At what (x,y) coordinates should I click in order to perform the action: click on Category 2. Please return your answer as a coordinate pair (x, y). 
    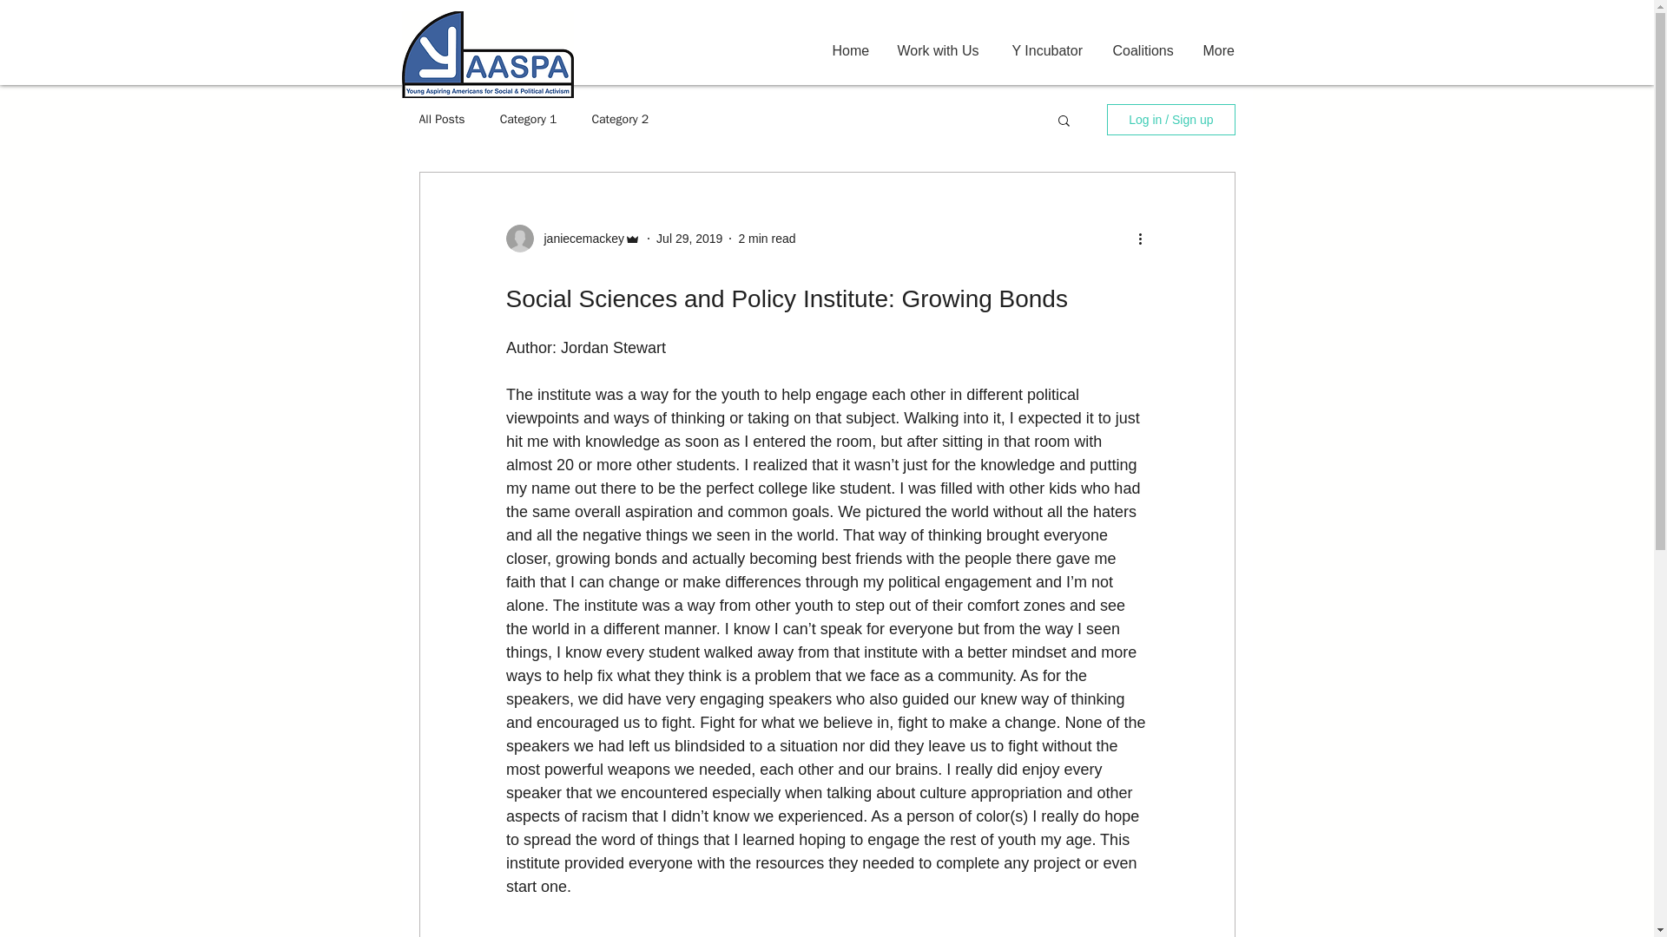
    Looking at the image, I should click on (620, 119).